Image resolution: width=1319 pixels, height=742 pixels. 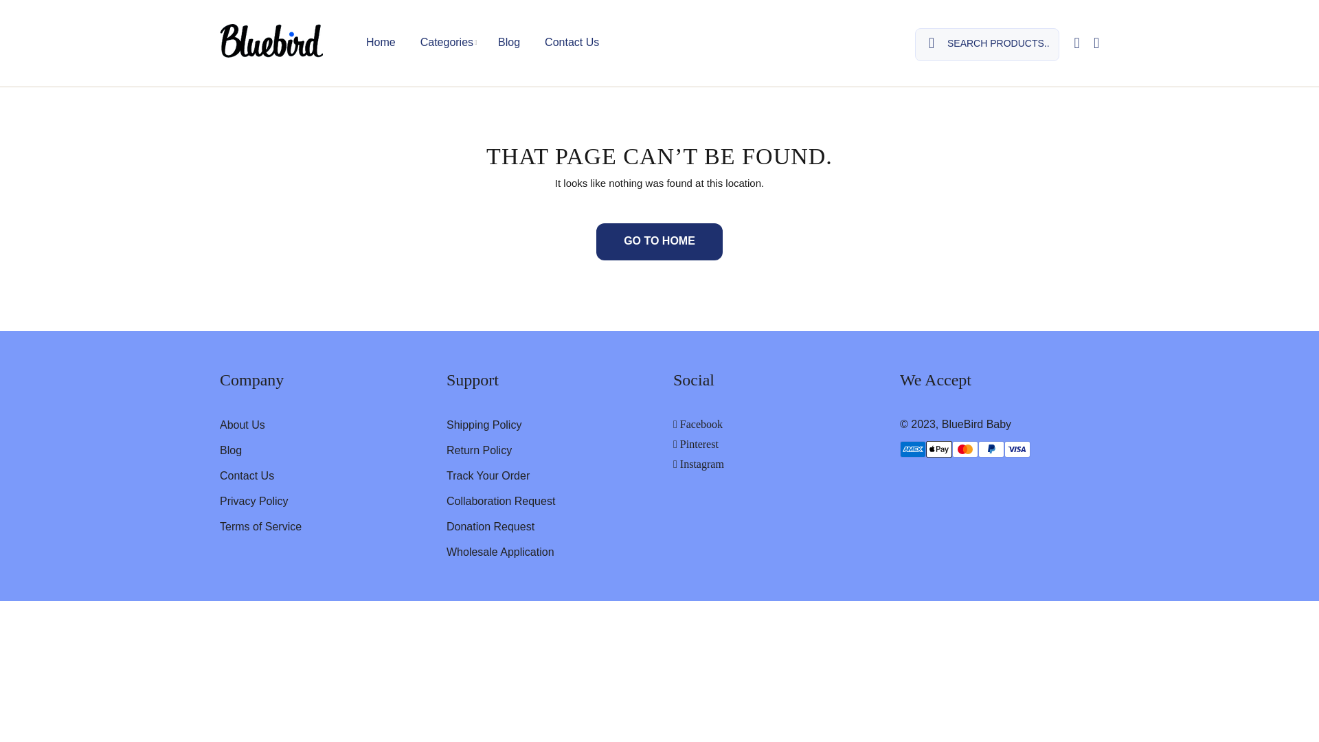 What do you see at coordinates (508, 43) in the screenshot?
I see `Blog` at bounding box center [508, 43].